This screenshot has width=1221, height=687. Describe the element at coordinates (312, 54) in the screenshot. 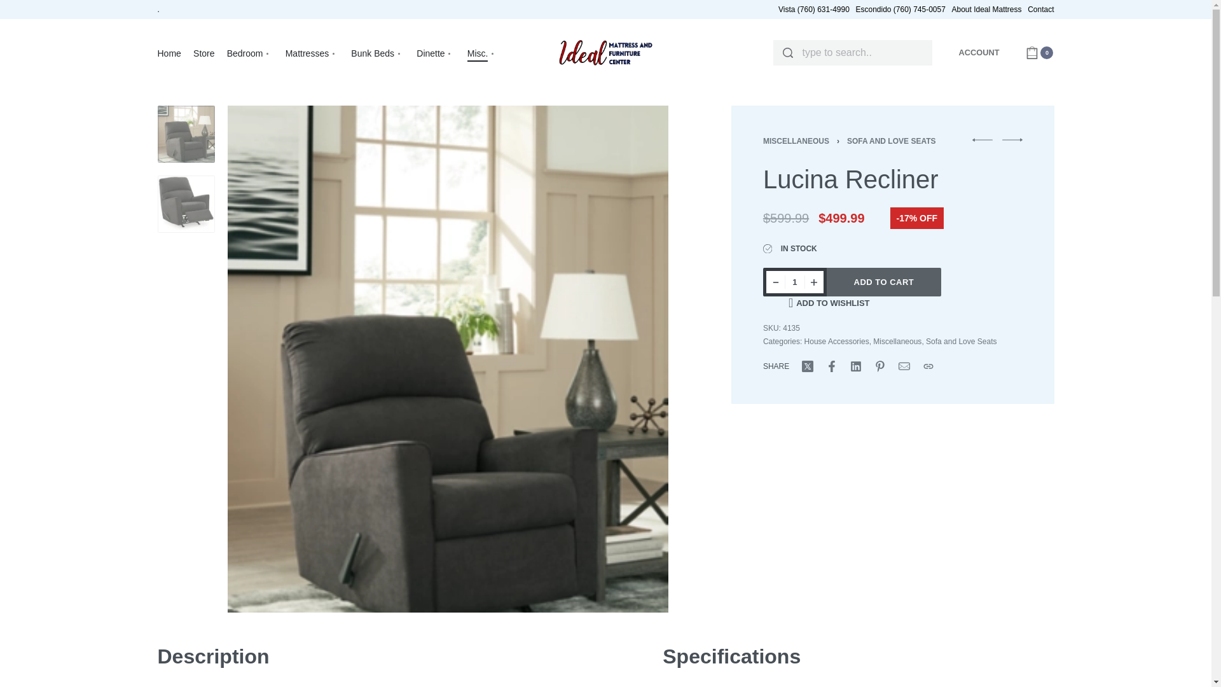

I see `Mattresses` at that location.